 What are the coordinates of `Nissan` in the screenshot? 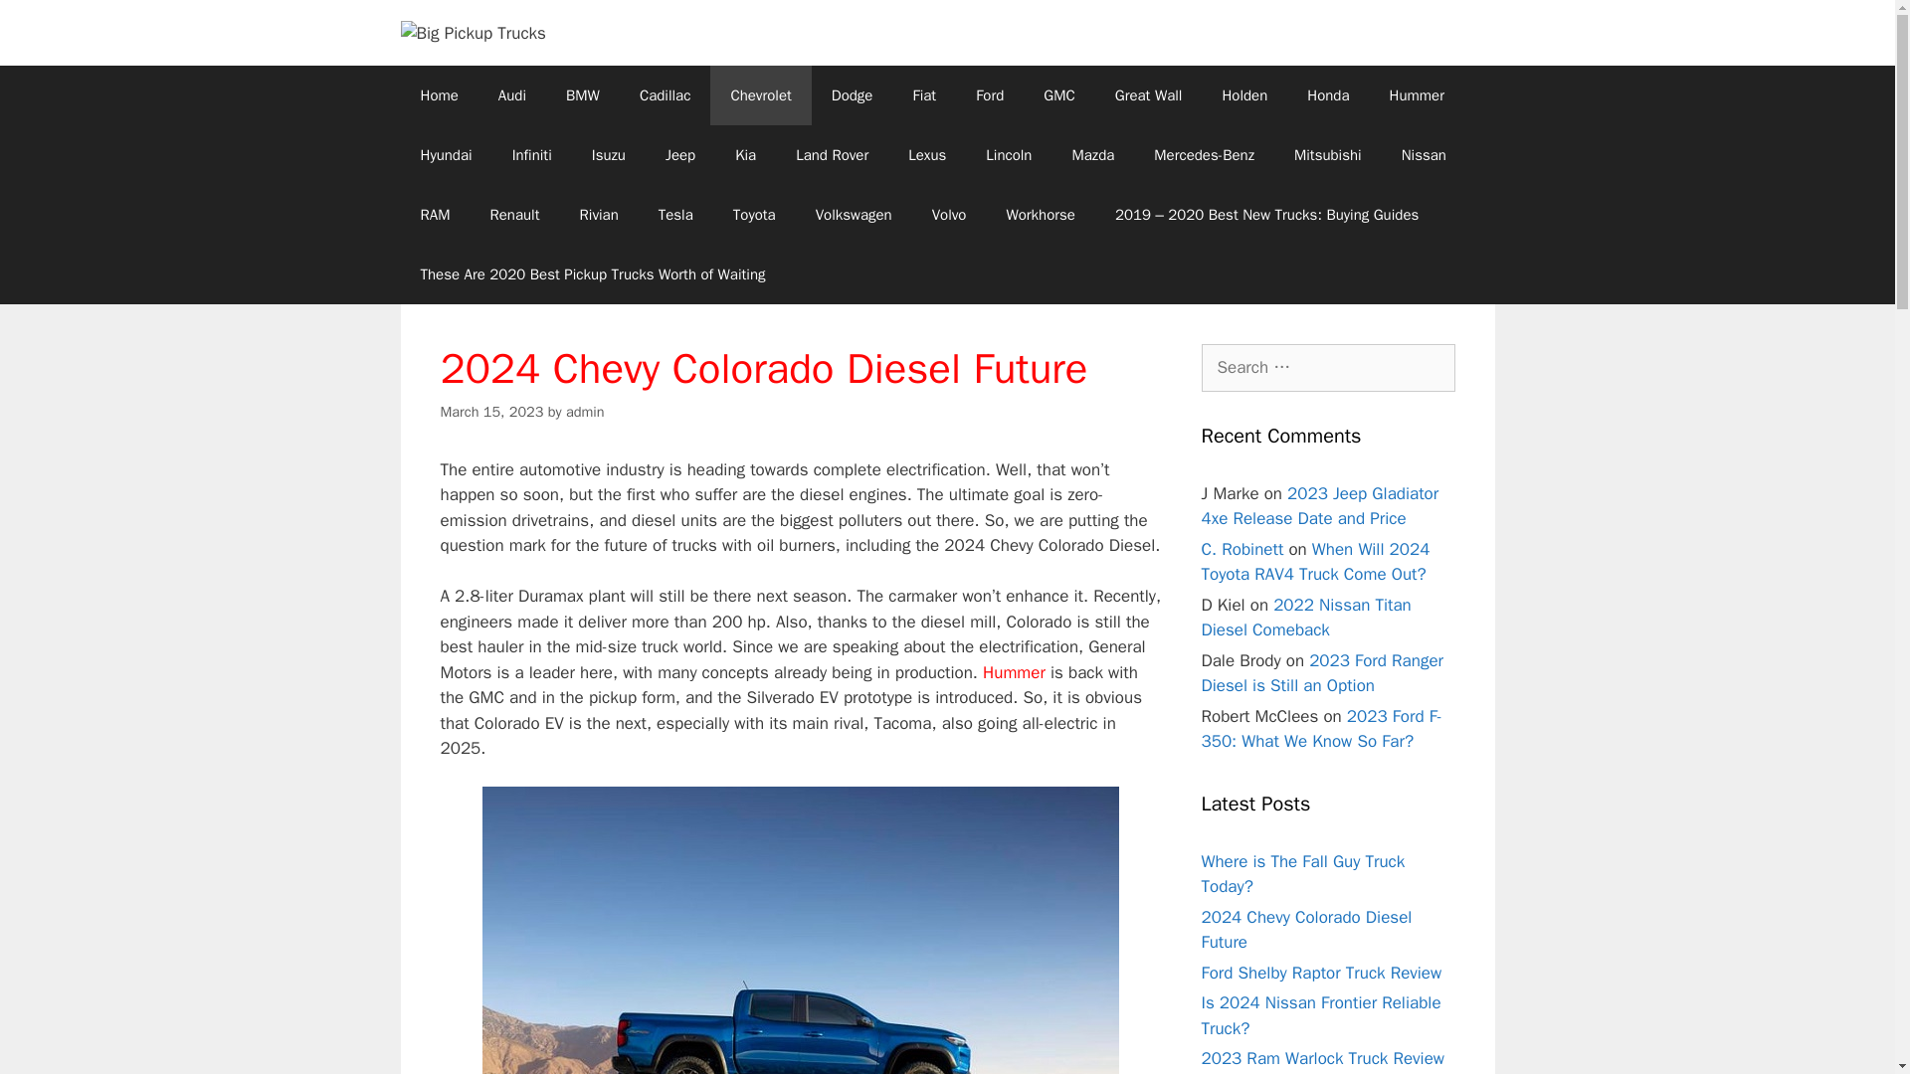 It's located at (1424, 155).